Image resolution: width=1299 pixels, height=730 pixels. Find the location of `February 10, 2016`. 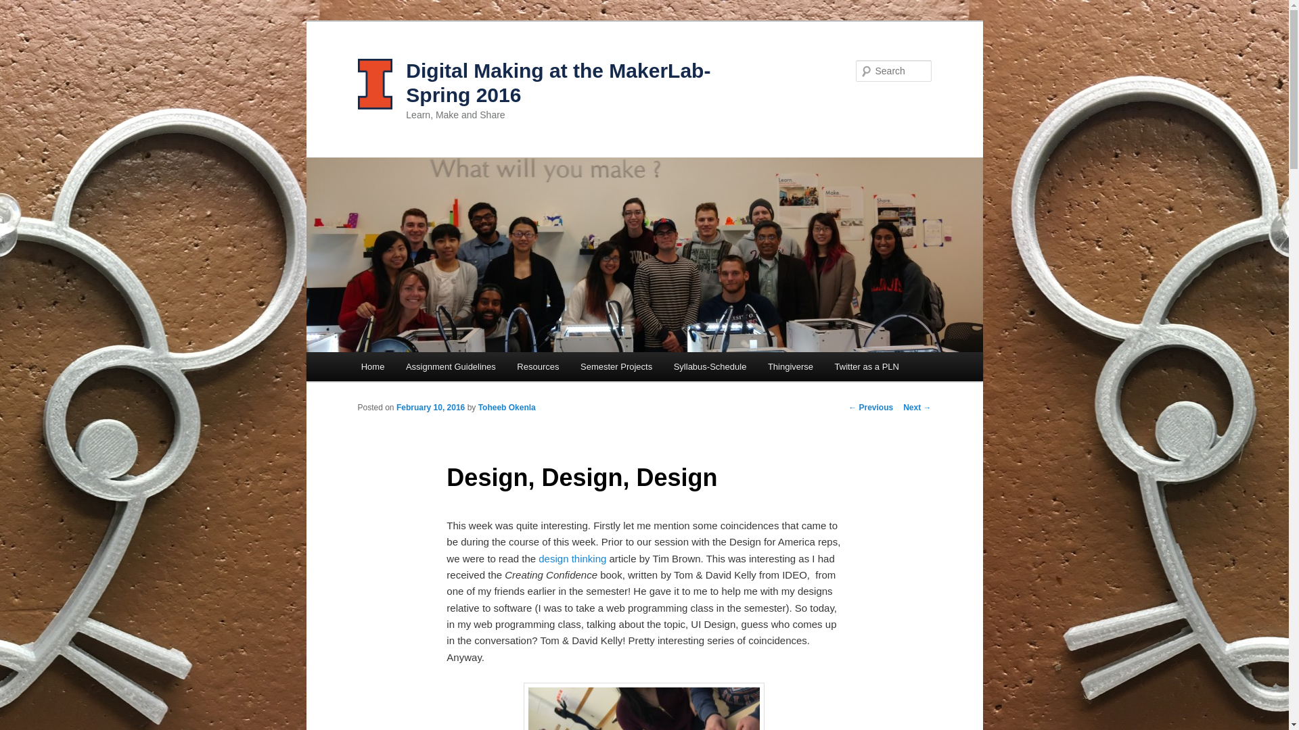

February 10, 2016 is located at coordinates (430, 408).